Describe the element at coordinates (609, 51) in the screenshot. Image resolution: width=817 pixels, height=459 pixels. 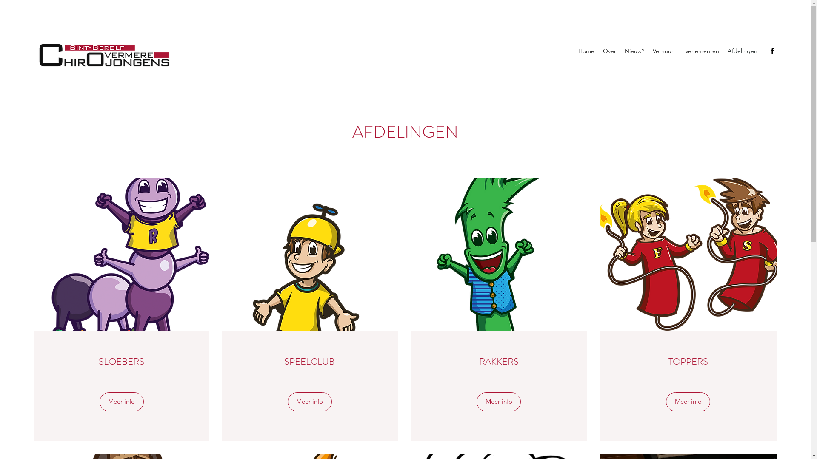
I see `Over` at that location.